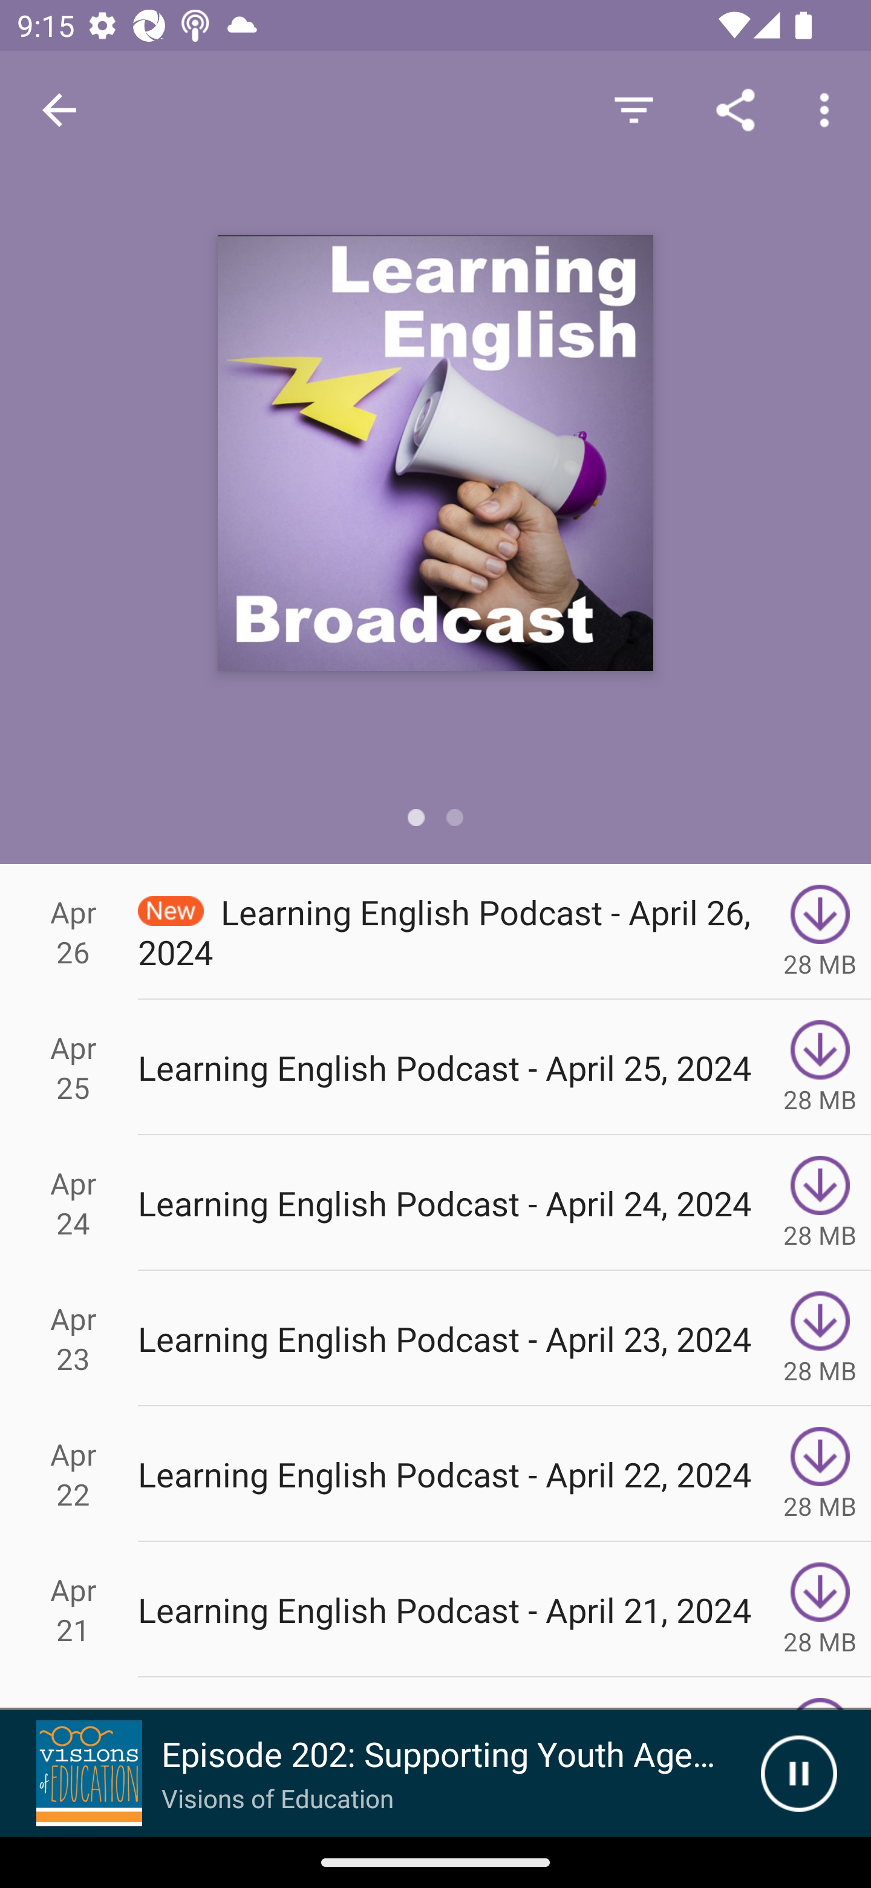 The height and width of the screenshot is (1888, 871). What do you see at coordinates (59, 110) in the screenshot?
I see `Navigate up` at bounding box center [59, 110].